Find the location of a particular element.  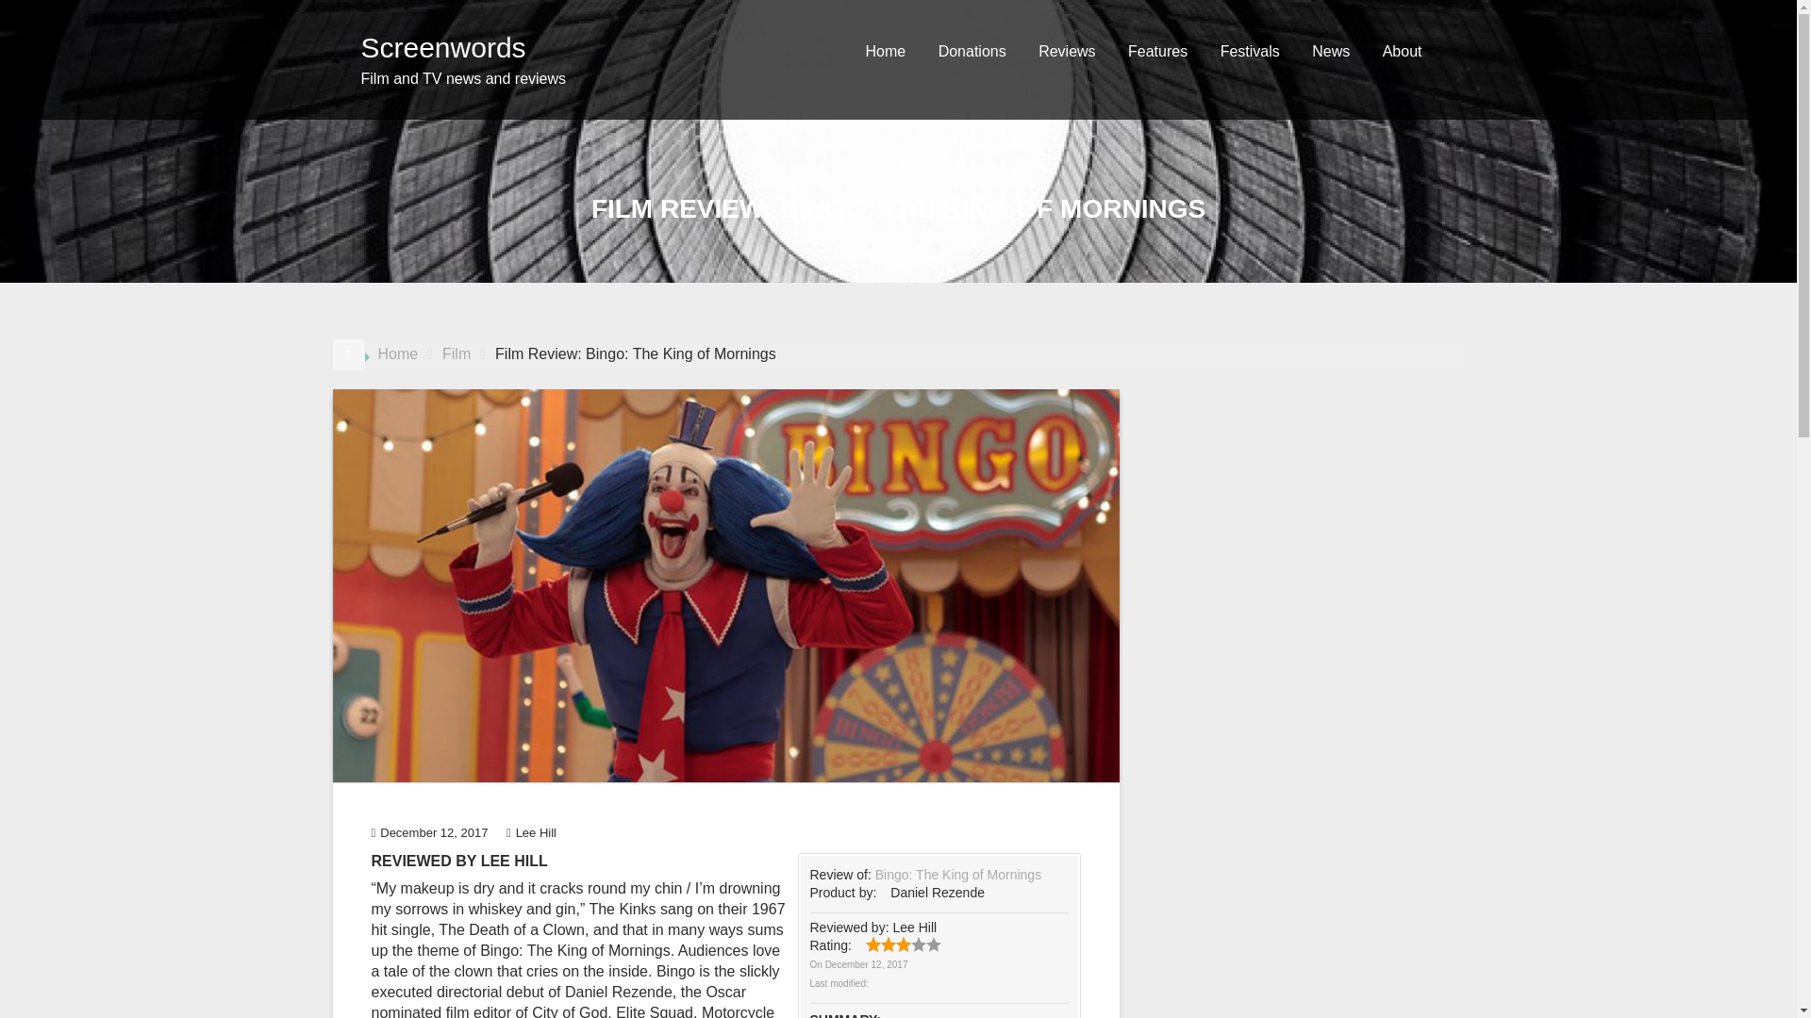

Bingo: The King of Mornings is located at coordinates (958, 875).